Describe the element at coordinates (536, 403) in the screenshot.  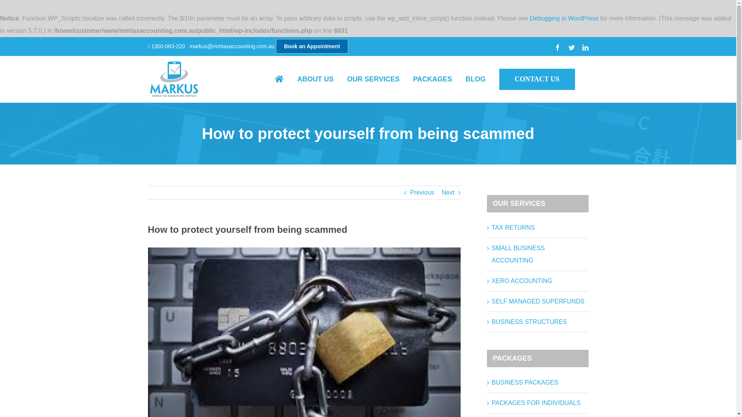
I see `PACKAGES FOR INDIVIDUALS` at that location.